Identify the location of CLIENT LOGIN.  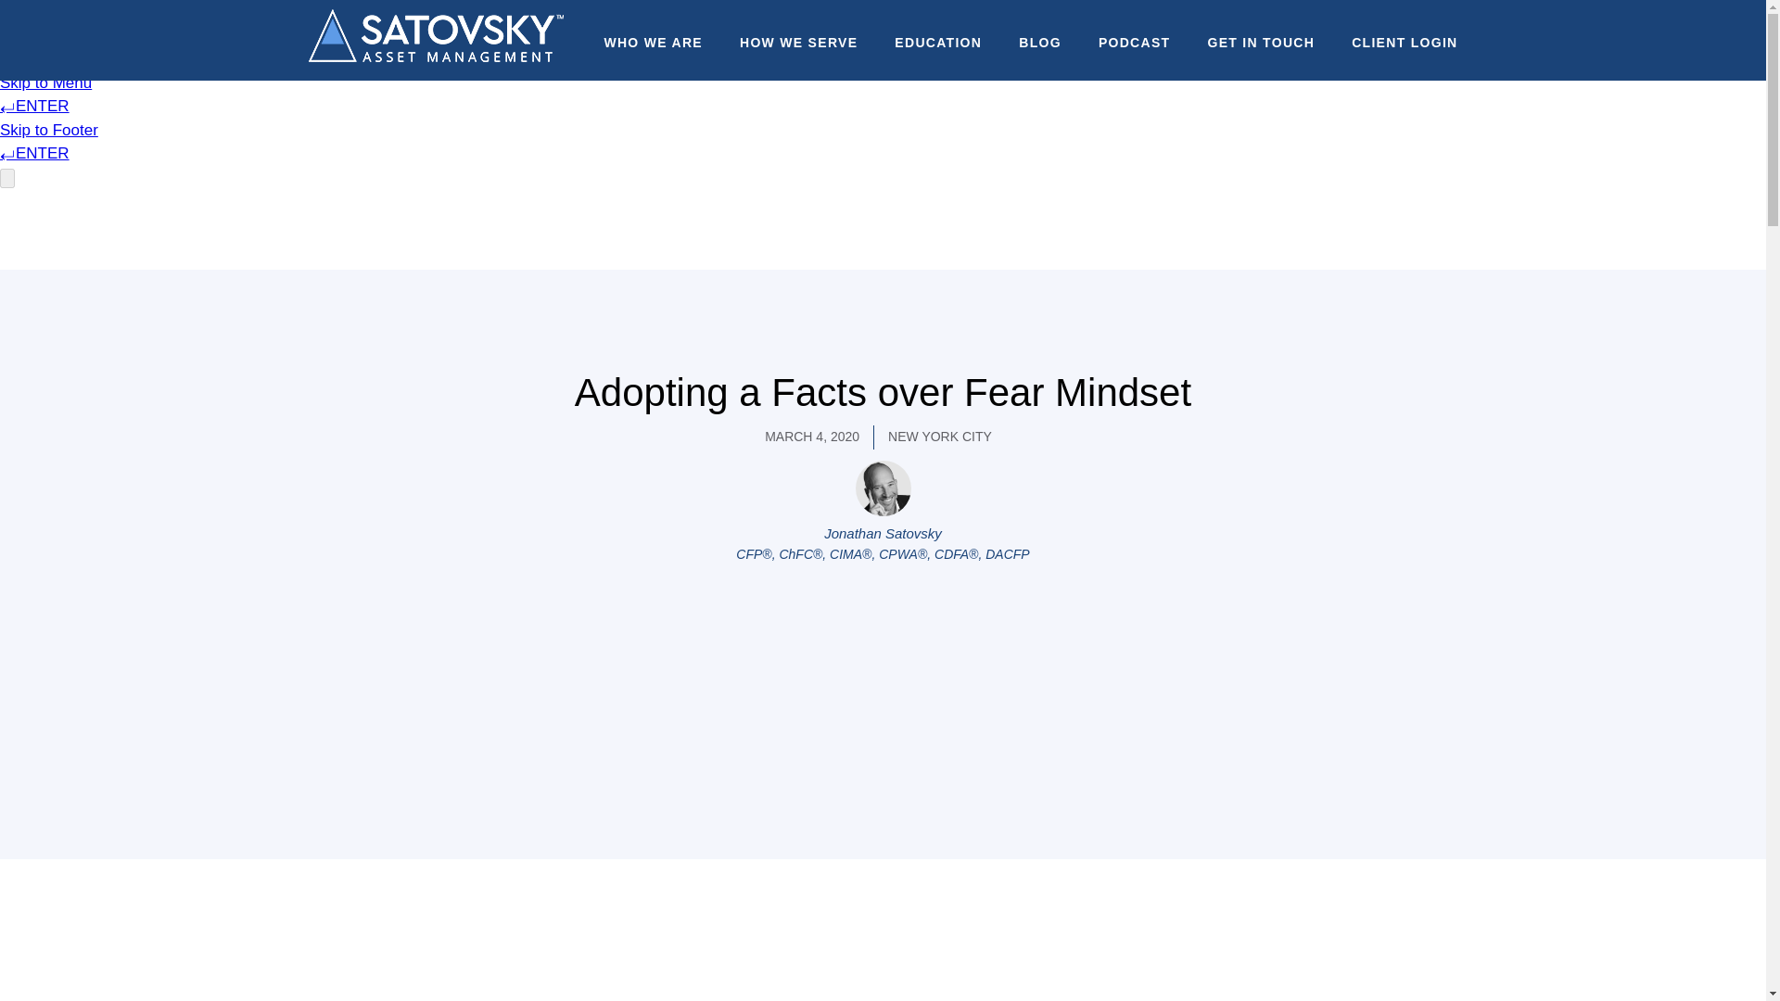
(1404, 42).